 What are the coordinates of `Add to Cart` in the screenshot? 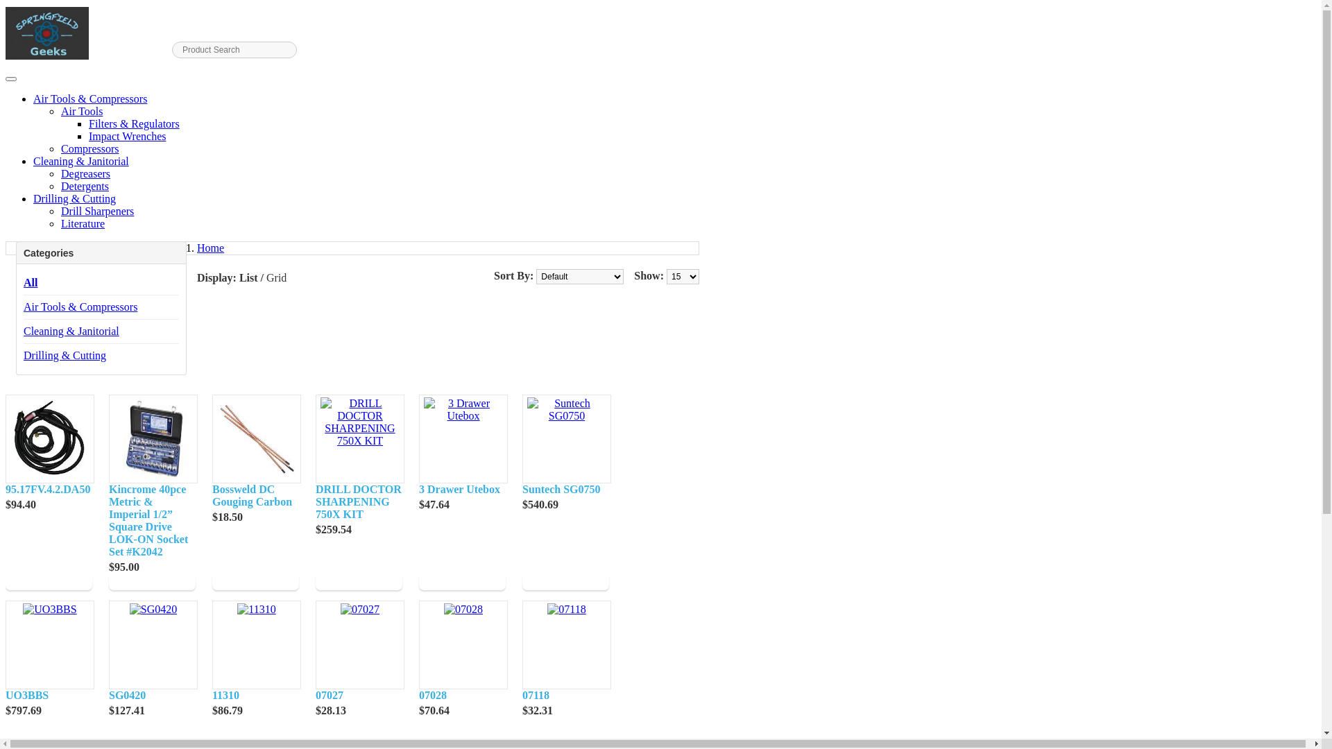 It's located at (462, 582).